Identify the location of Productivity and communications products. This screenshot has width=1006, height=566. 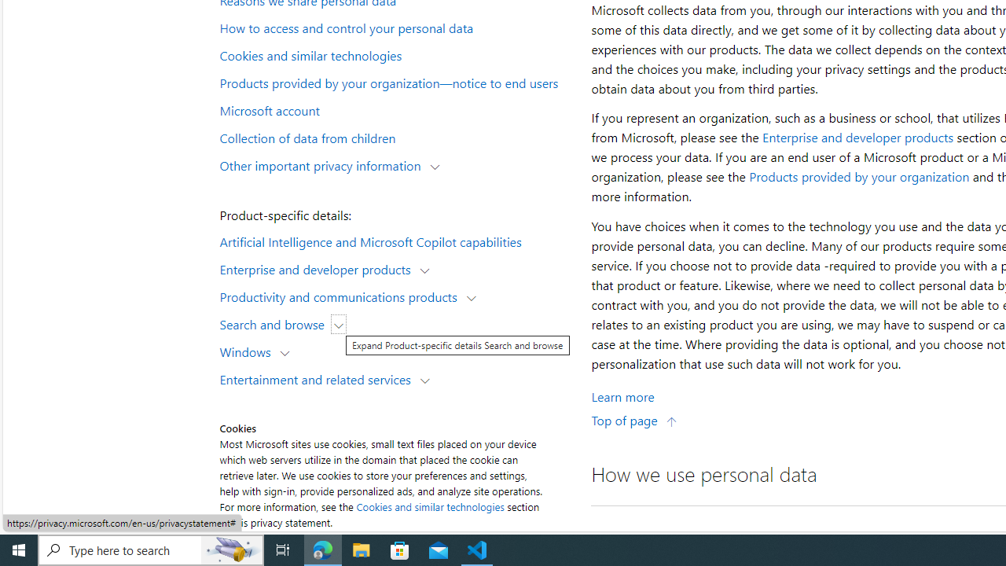
(342, 296).